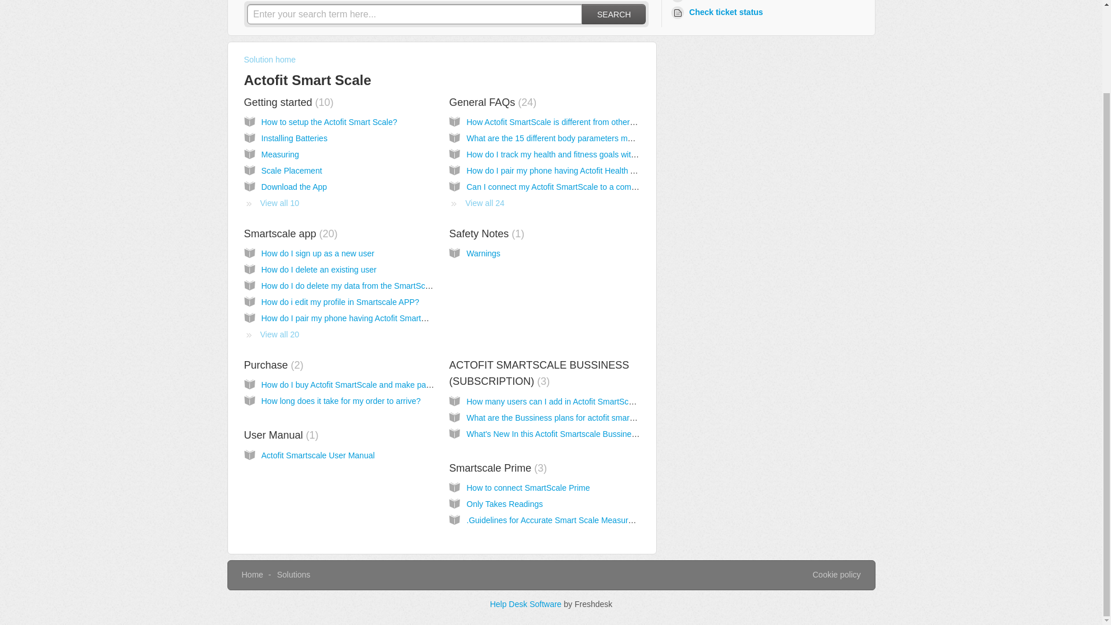 The width and height of the screenshot is (1111, 625). Describe the element at coordinates (289, 102) in the screenshot. I see `Getting started 10` at that location.